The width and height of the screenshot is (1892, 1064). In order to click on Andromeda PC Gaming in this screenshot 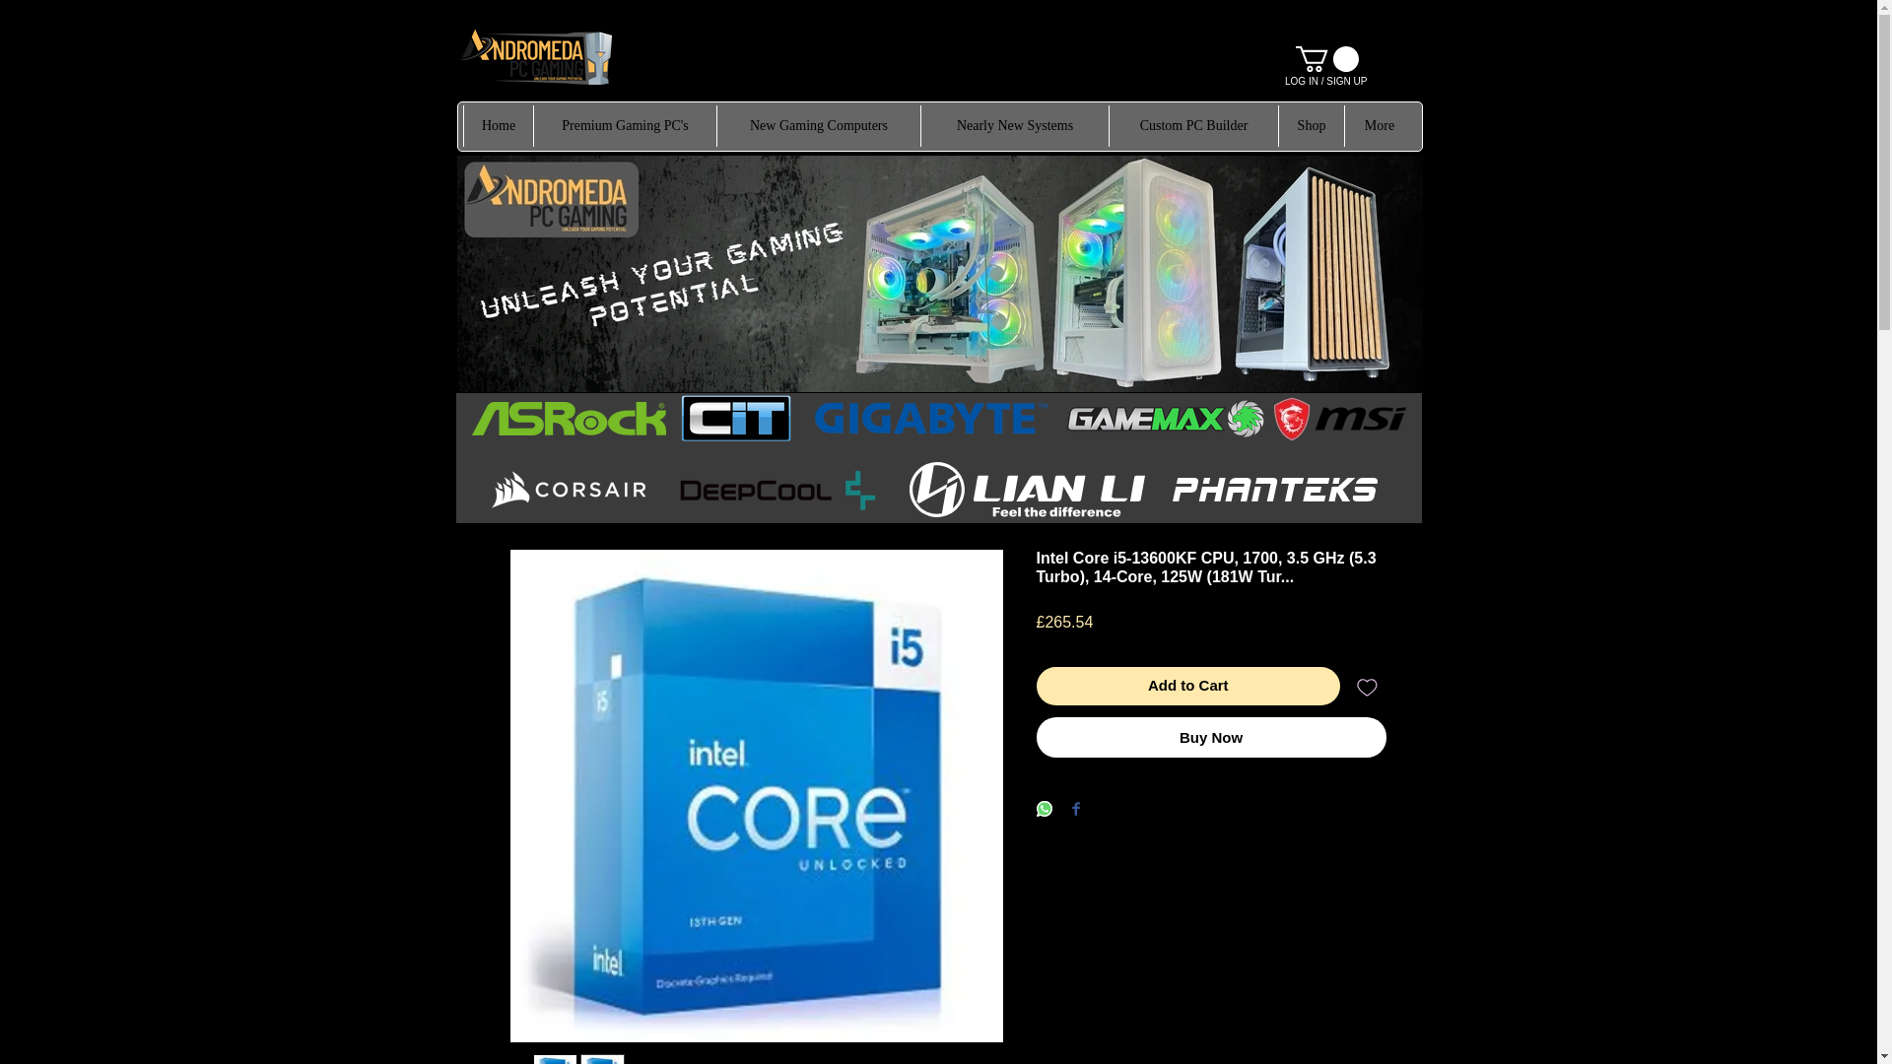, I will do `click(535, 57)`.